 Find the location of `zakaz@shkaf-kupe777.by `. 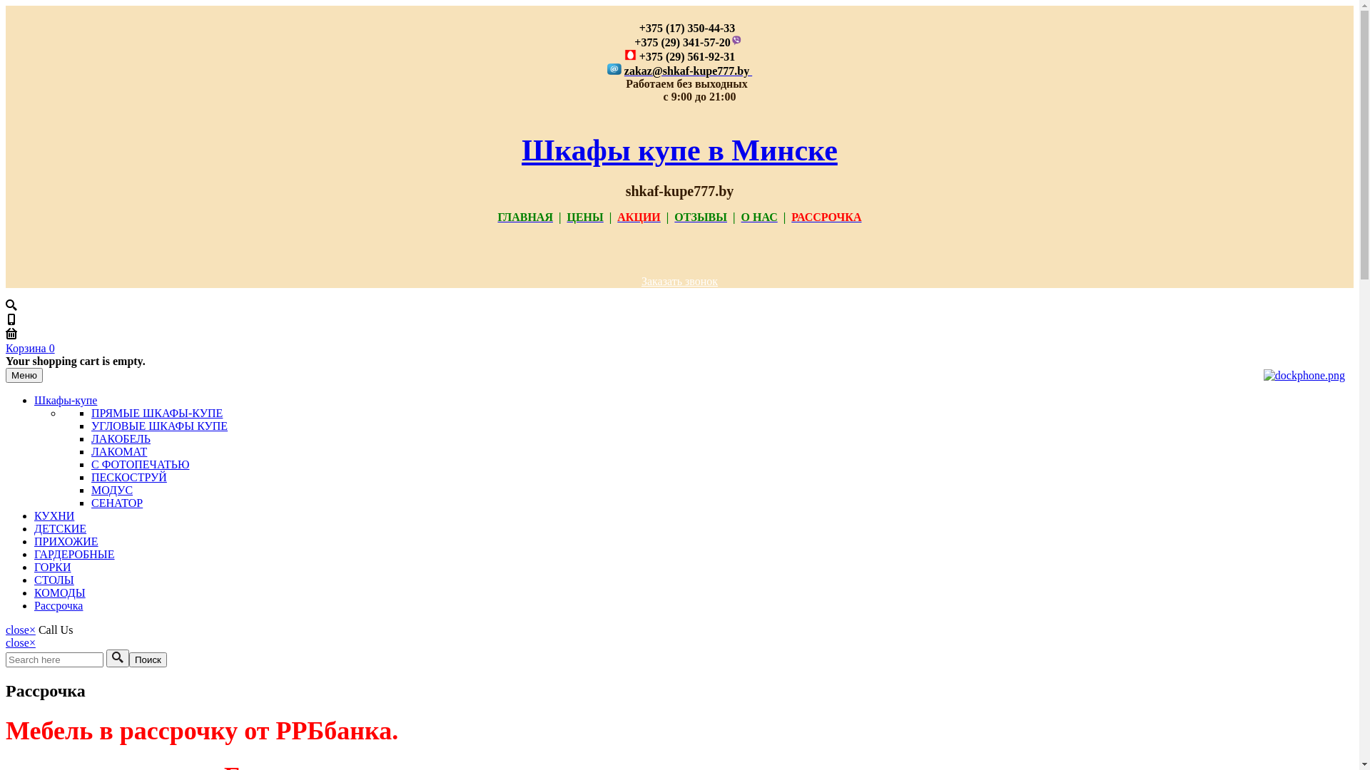

zakaz@shkaf-kupe777.by  is located at coordinates (688, 71).